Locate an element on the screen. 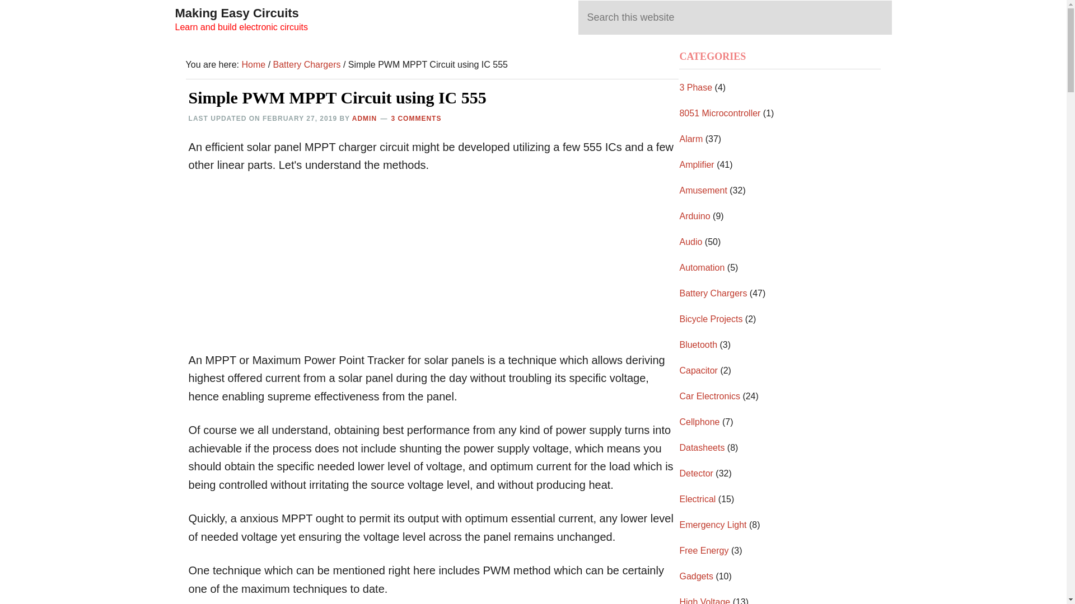 Image resolution: width=1075 pixels, height=604 pixels. Amplifier is located at coordinates (697, 164).